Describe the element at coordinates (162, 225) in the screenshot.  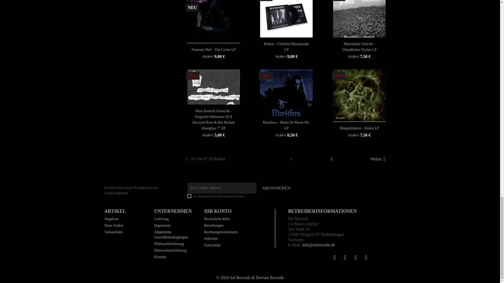
I see `Impressum` at that location.